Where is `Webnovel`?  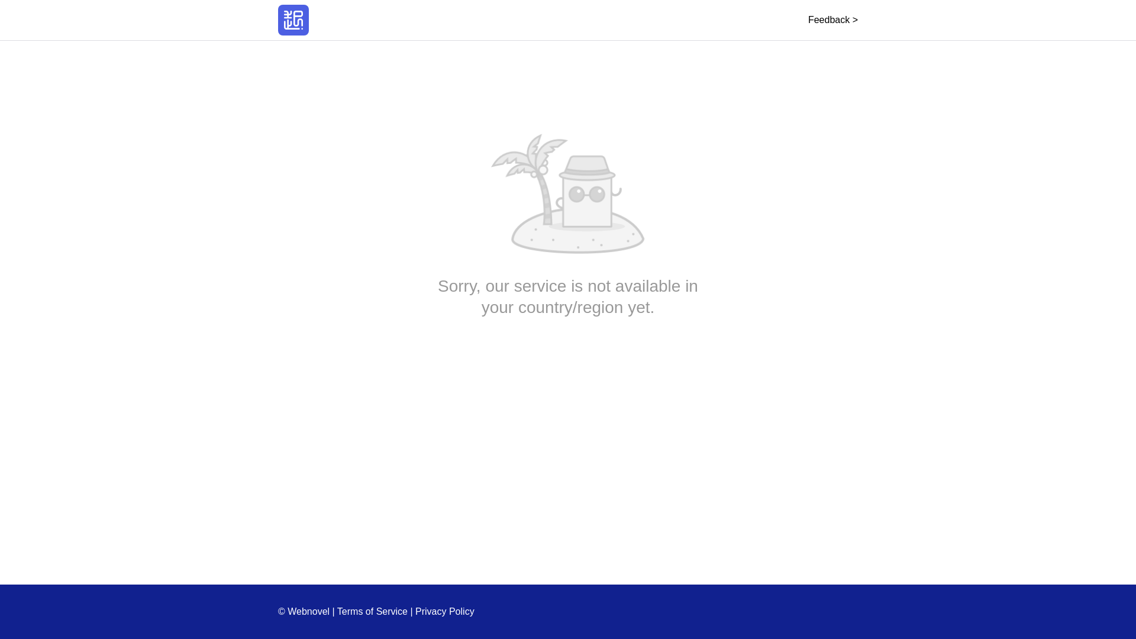
Webnovel is located at coordinates (293, 20).